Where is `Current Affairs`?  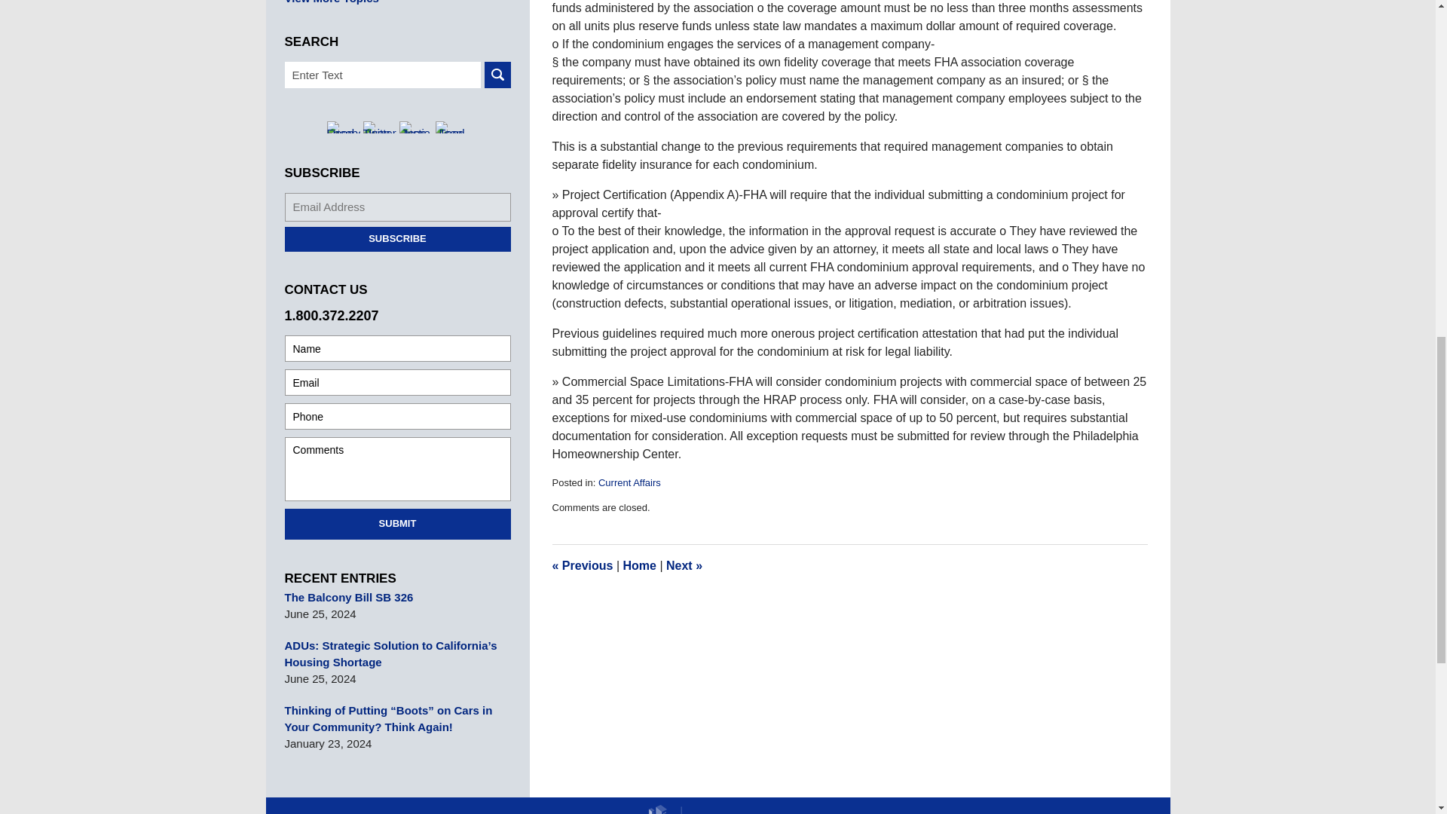
Current Affairs is located at coordinates (630, 482).